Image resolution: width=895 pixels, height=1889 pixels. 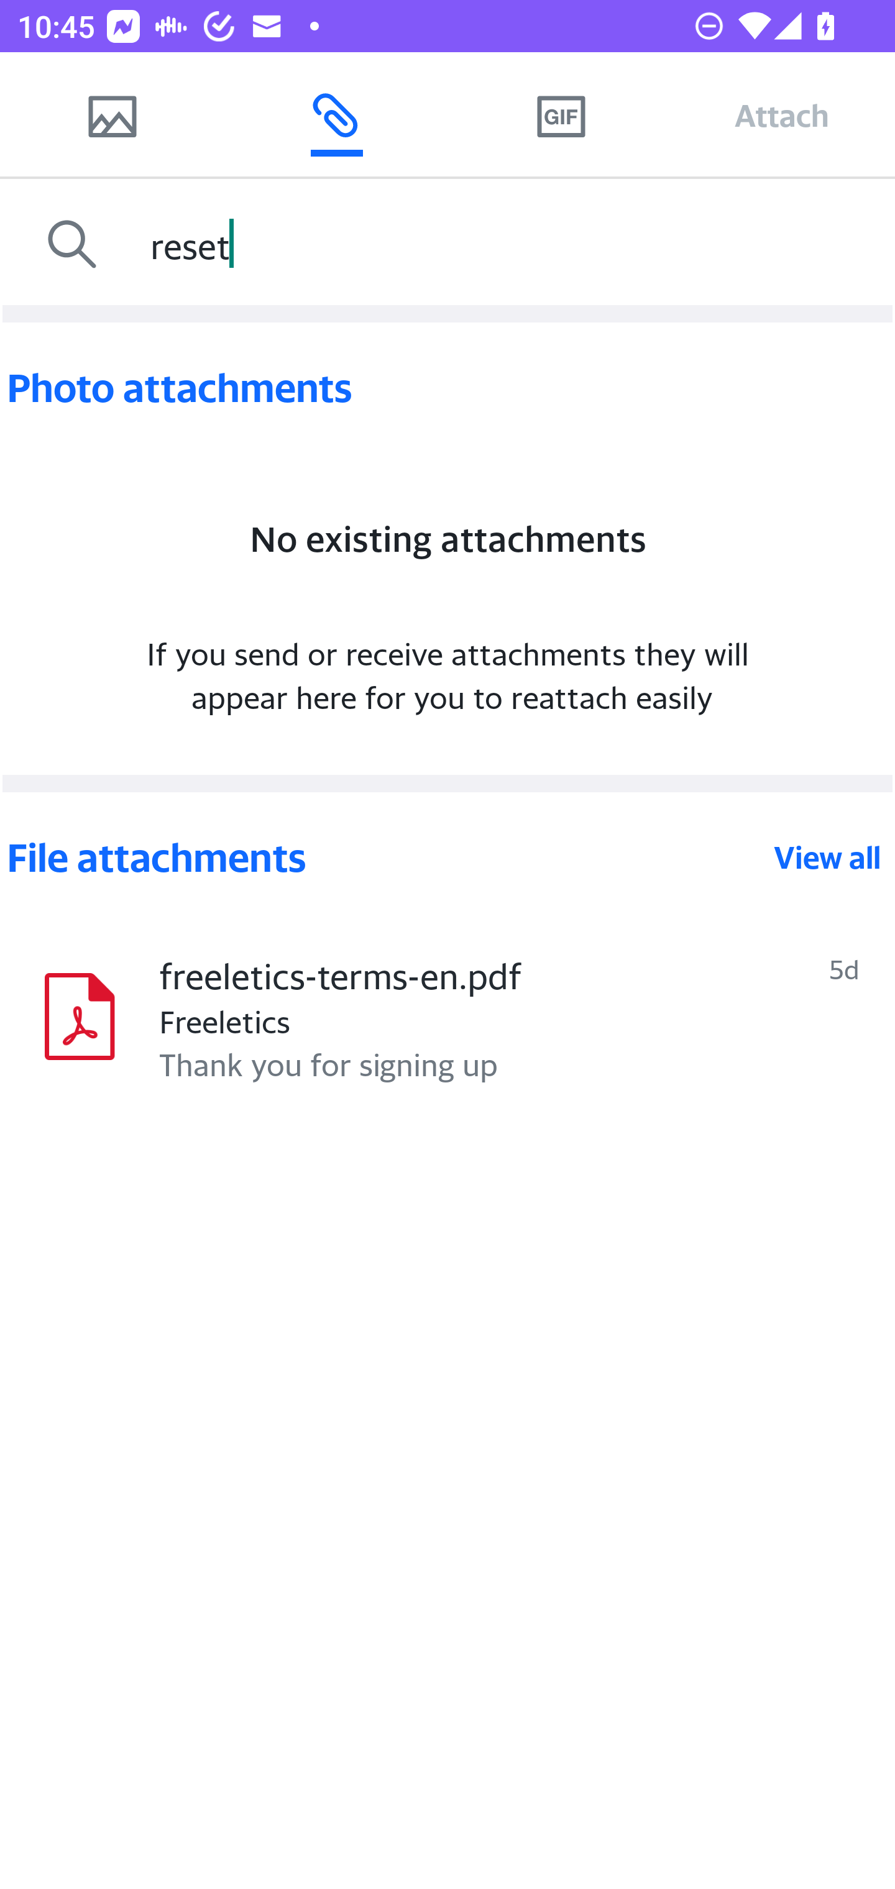 I want to click on reset, so click(x=516, y=244).